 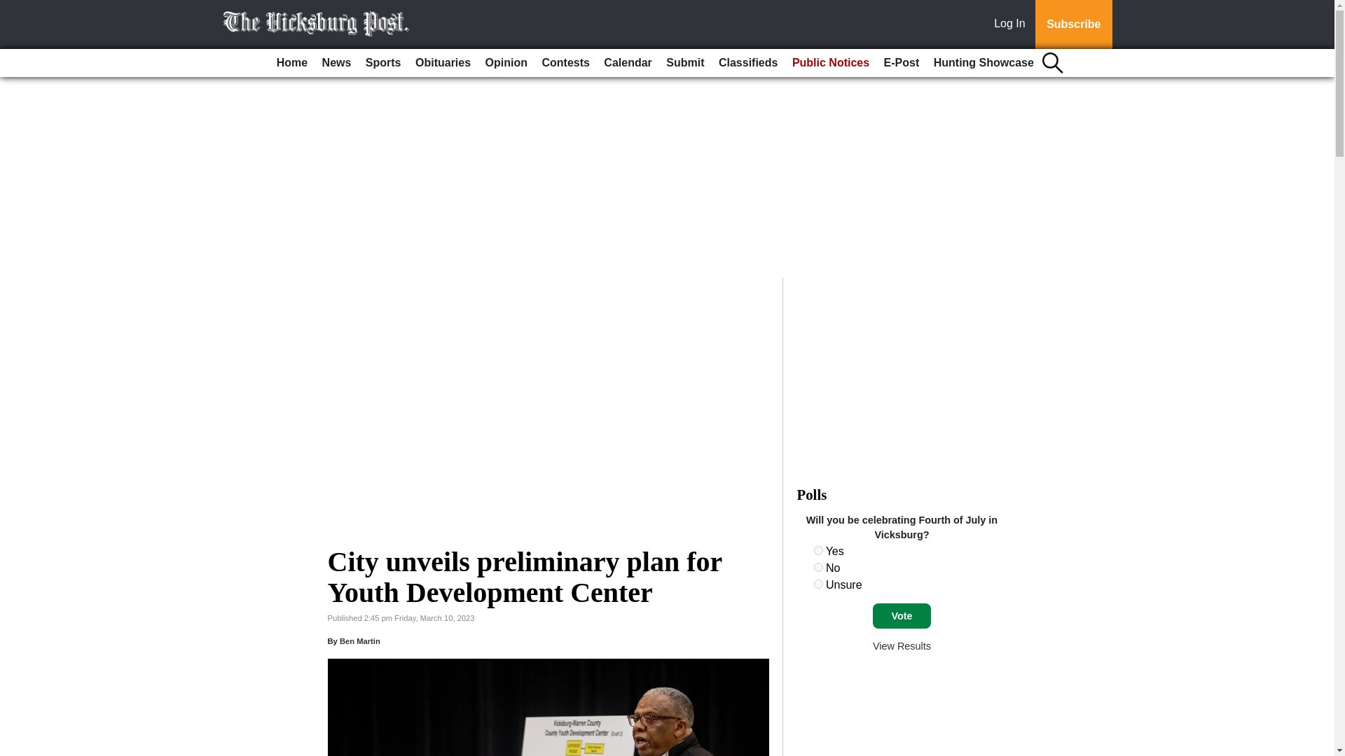 What do you see at coordinates (1073, 24) in the screenshot?
I see `Subscribe` at bounding box center [1073, 24].